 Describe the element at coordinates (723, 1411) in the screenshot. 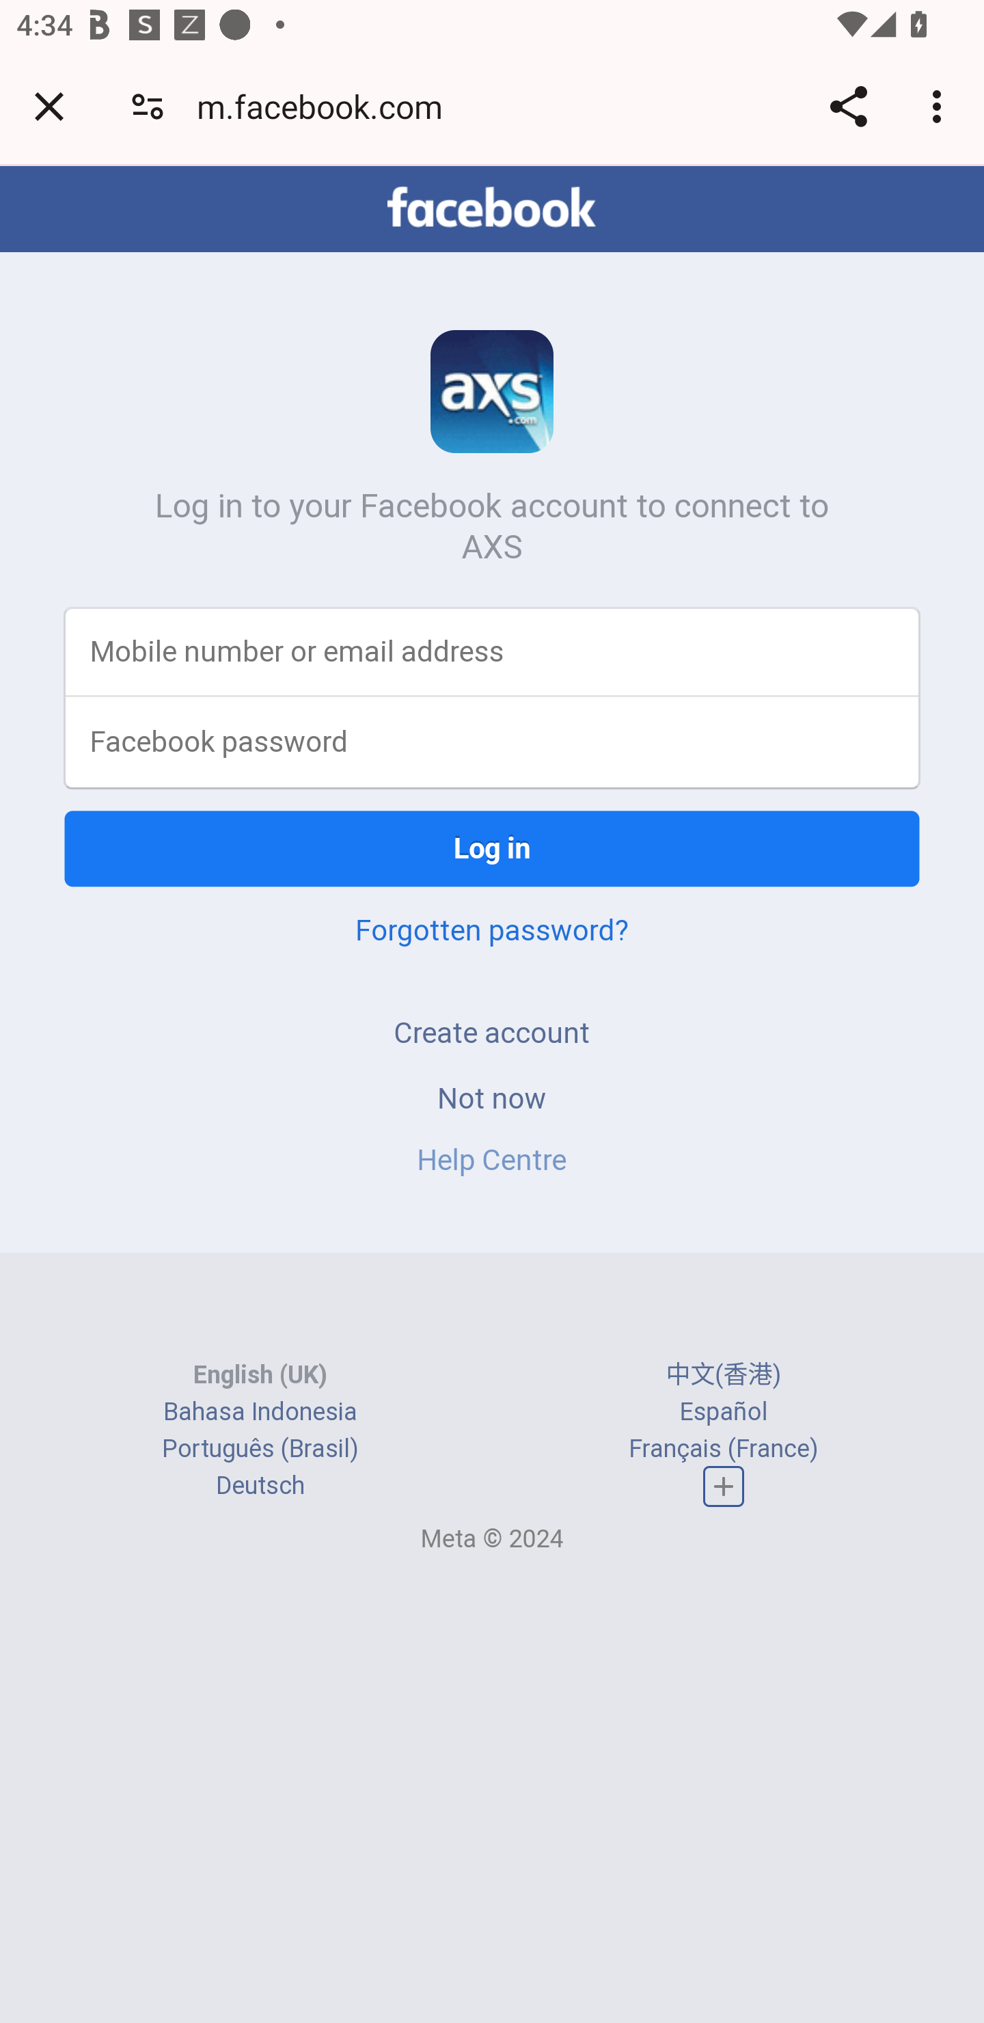

I see `Español` at that location.